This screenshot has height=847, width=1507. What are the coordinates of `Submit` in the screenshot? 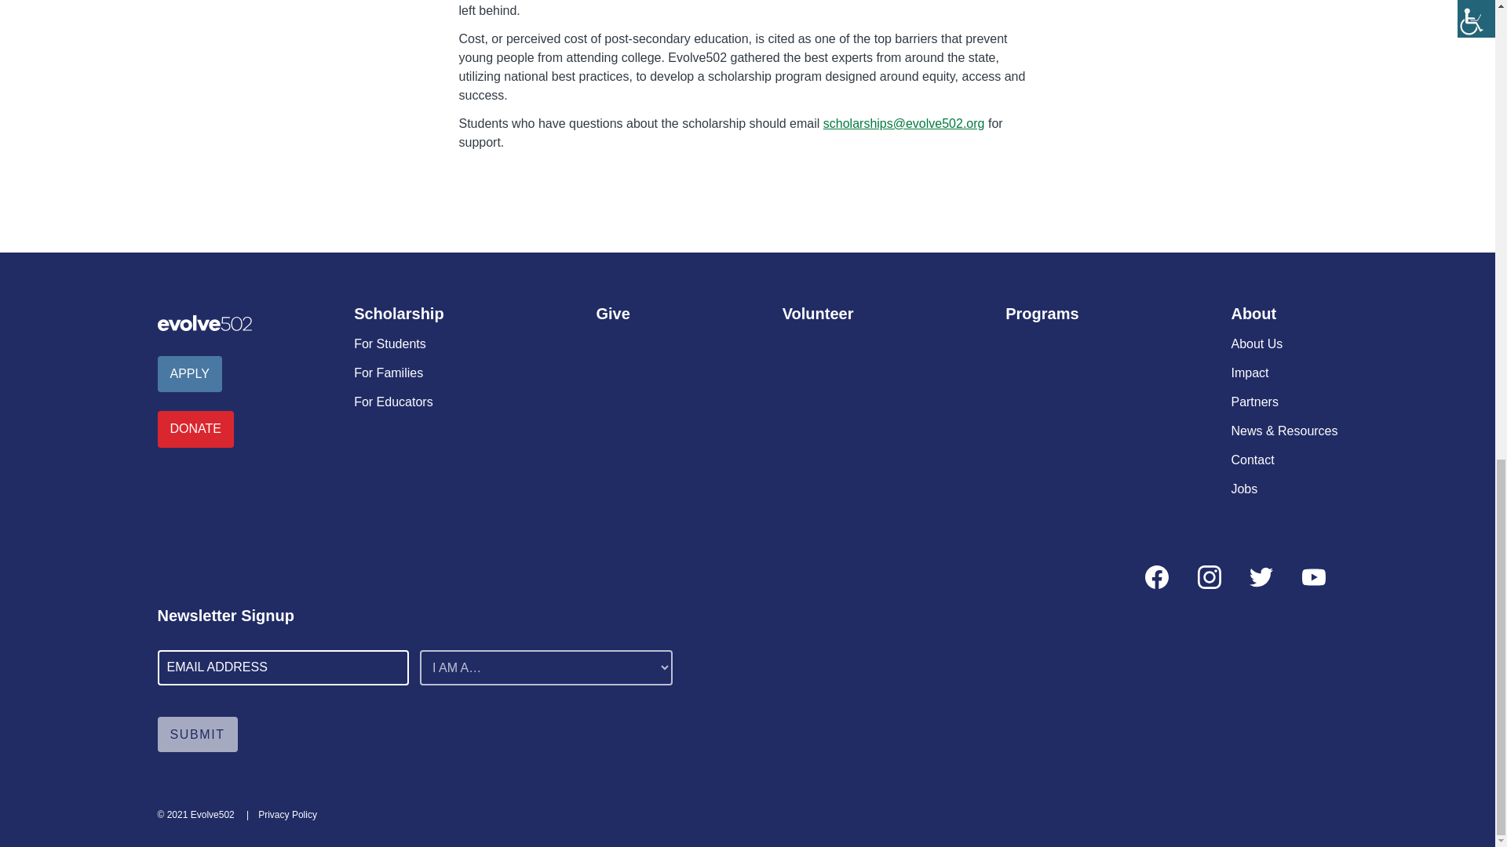 It's located at (196, 734).